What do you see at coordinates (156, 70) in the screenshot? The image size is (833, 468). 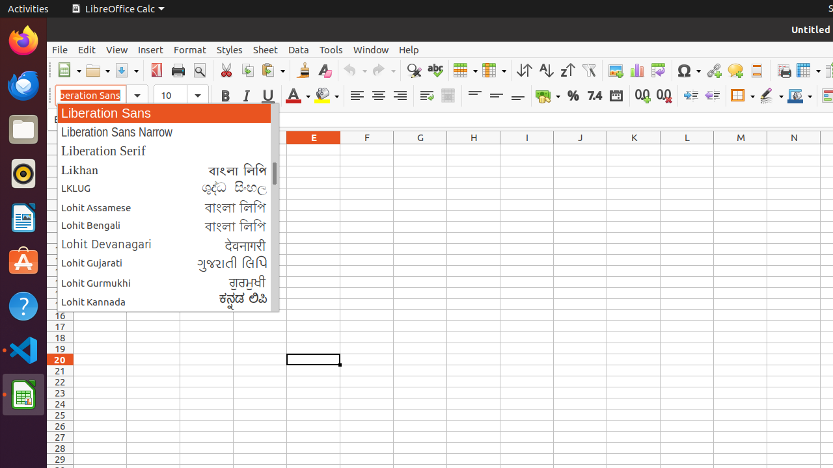 I see `PDF` at bounding box center [156, 70].